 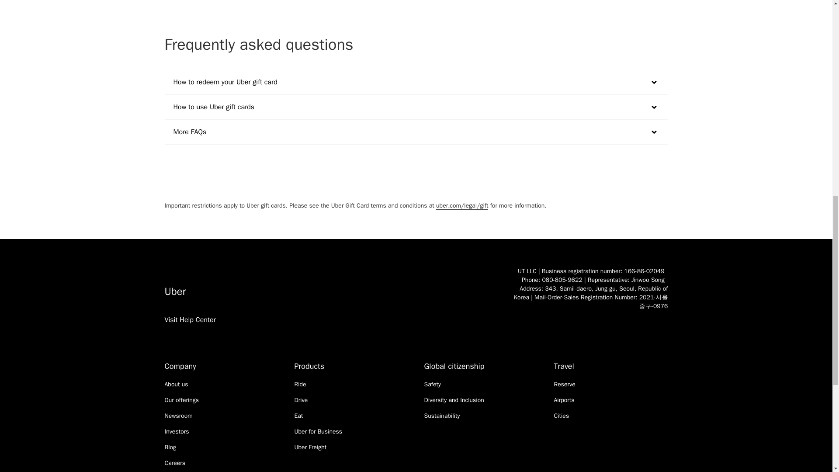 What do you see at coordinates (177, 432) in the screenshot?
I see `Investors` at bounding box center [177, 432].